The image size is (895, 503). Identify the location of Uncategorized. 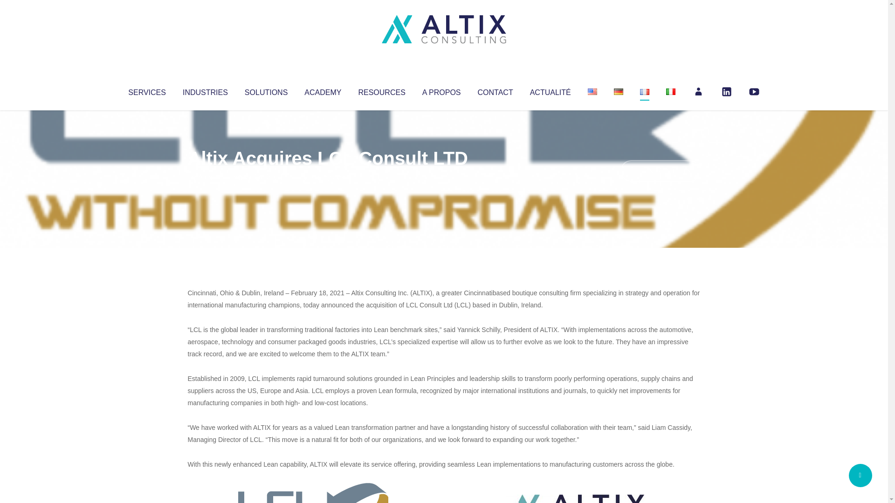
(326, 177).